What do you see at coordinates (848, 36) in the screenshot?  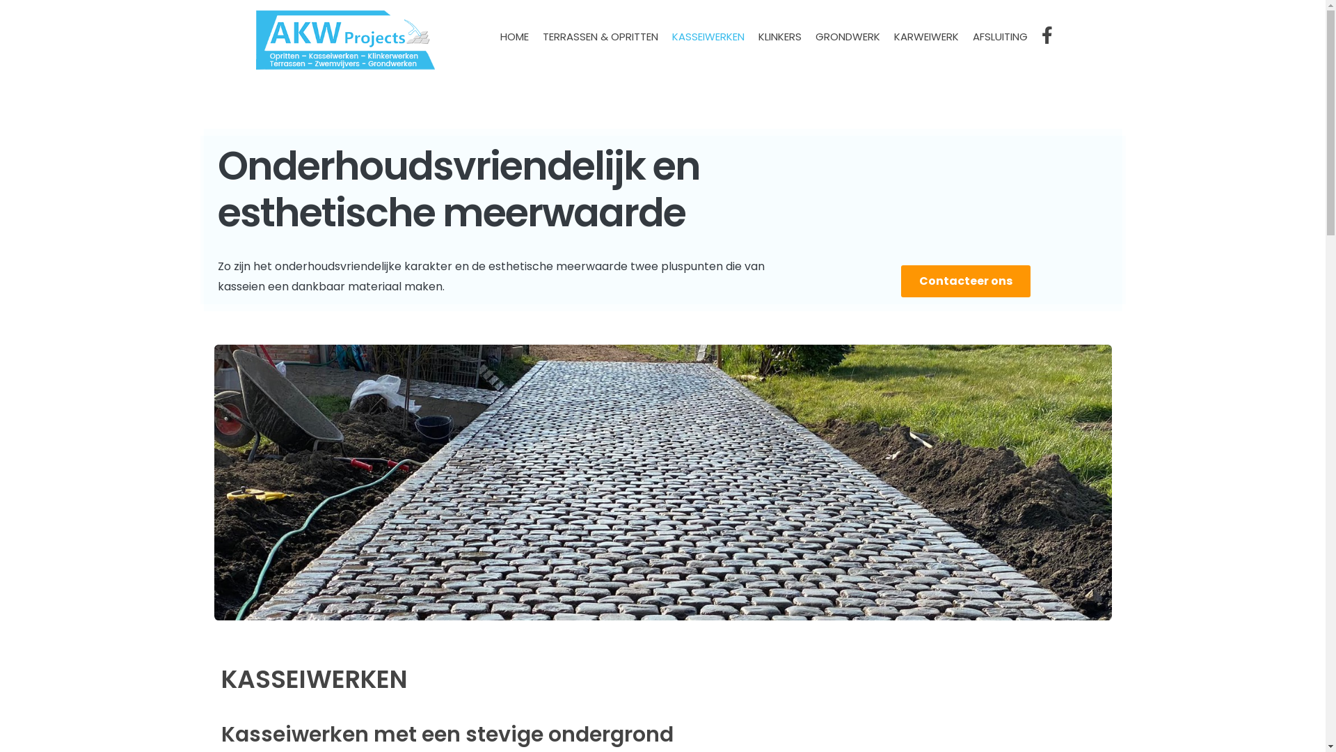 I see `GRONDWERK` at bounding box center [848, 36].